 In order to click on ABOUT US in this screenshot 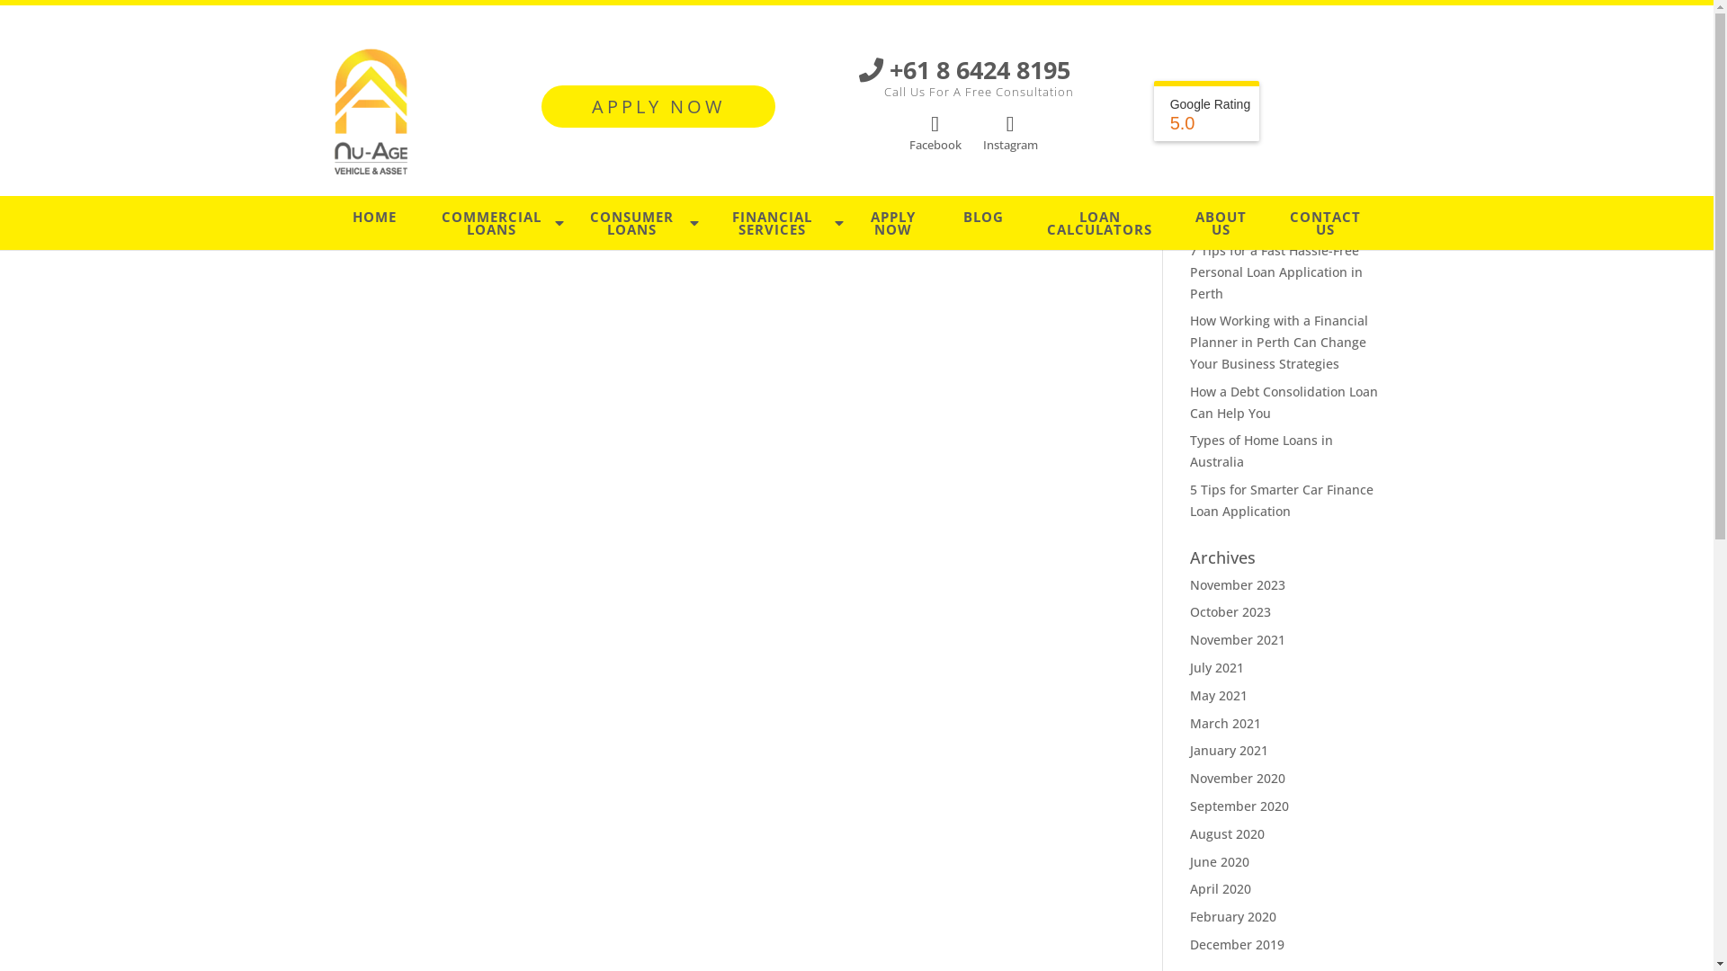, I will do `click(1221, 223)`.